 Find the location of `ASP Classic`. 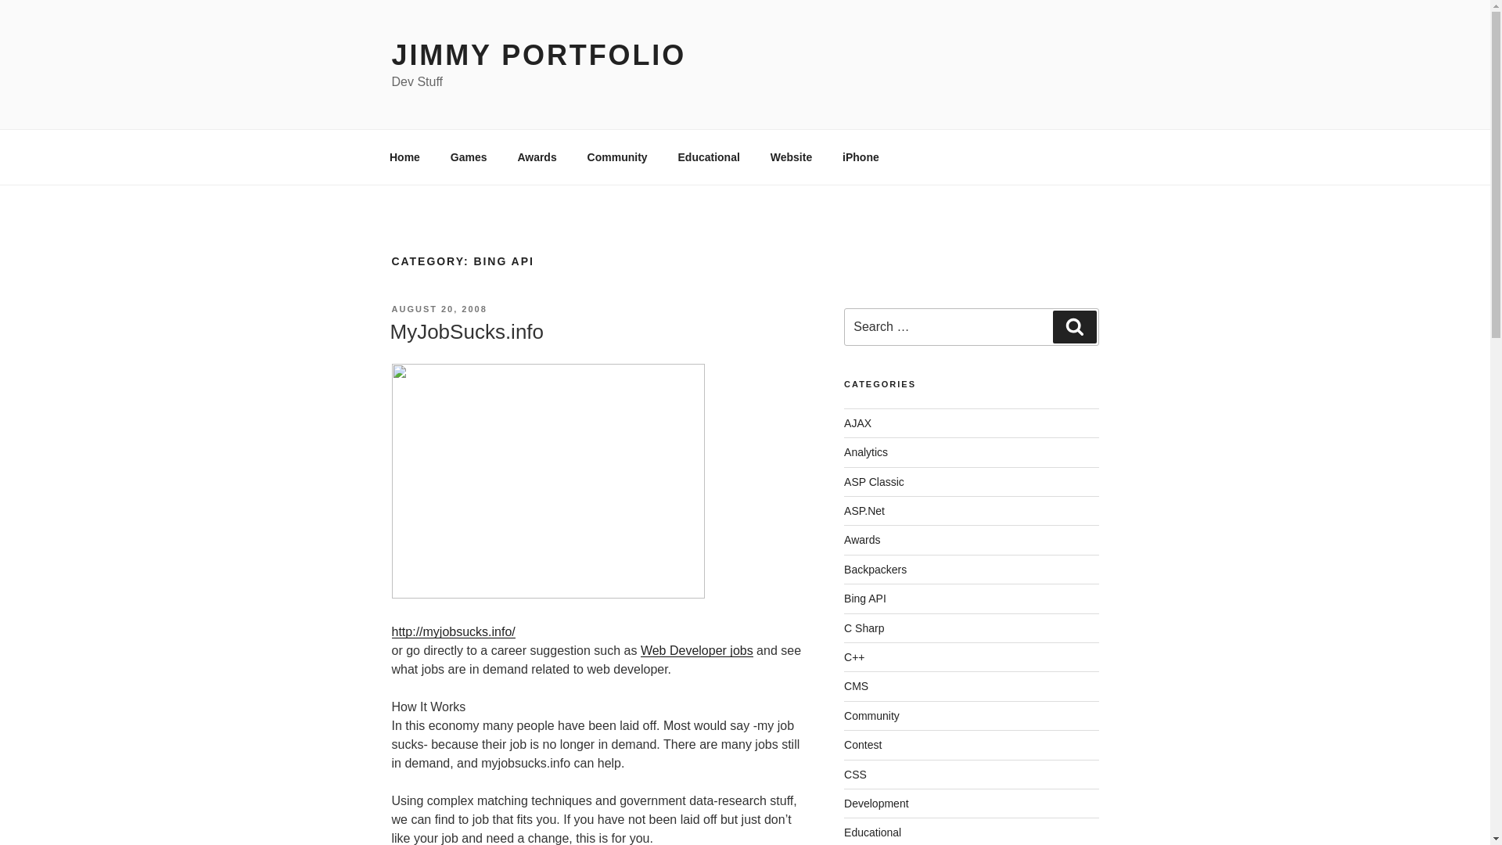

ASP Classic is located at coordinates (874, 482).